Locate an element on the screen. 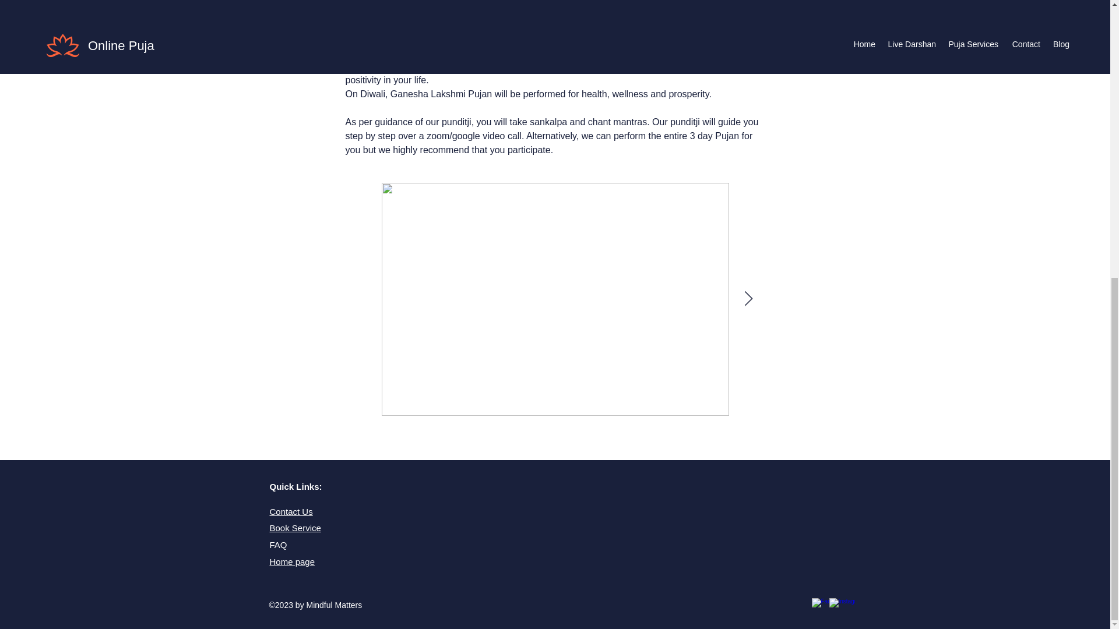 This screenshot has width=1119, height=629. Contact Us is located at coordinates (290, 511).